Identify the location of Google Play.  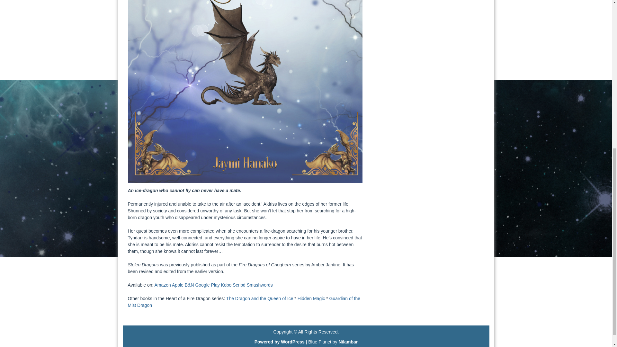
(207, 285).